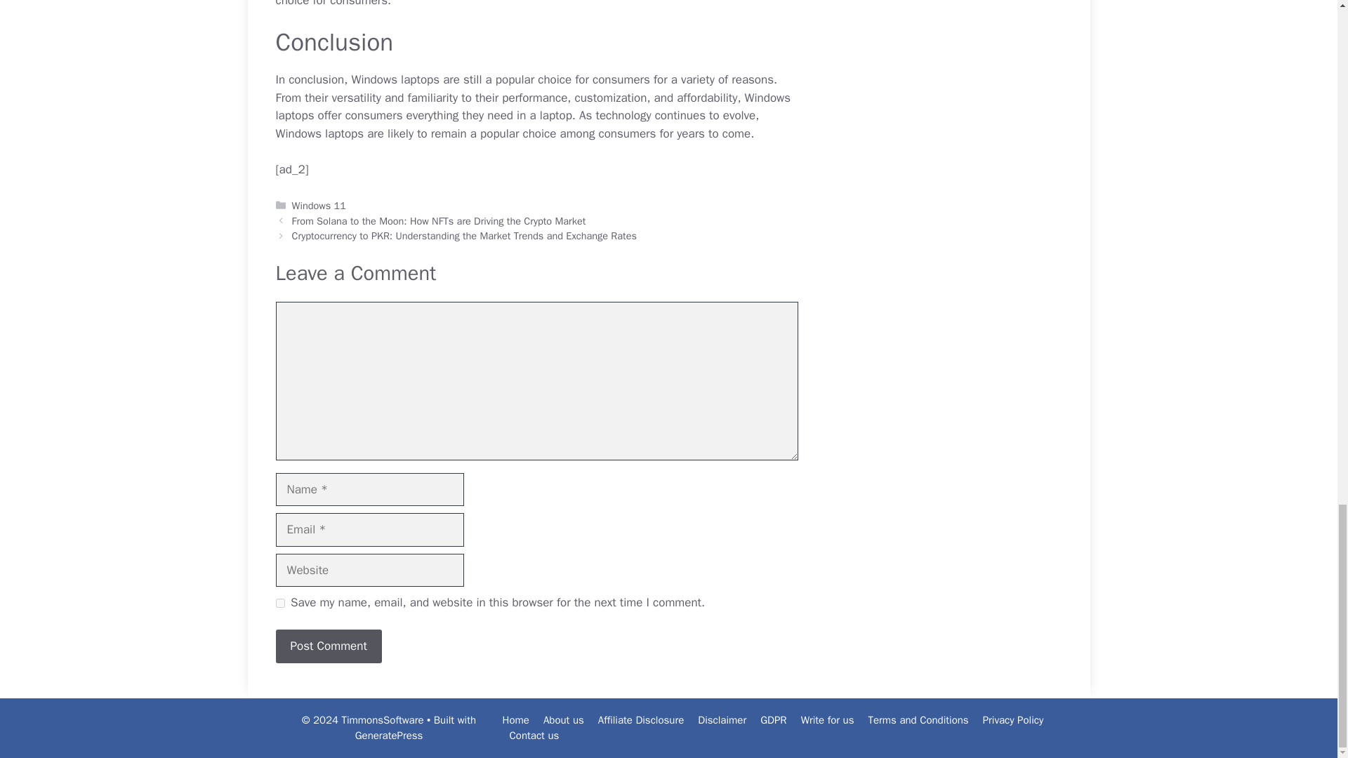 This screenshot has height=758, width=1348. I want to click on Terms and Conditions, so click(918, 720).